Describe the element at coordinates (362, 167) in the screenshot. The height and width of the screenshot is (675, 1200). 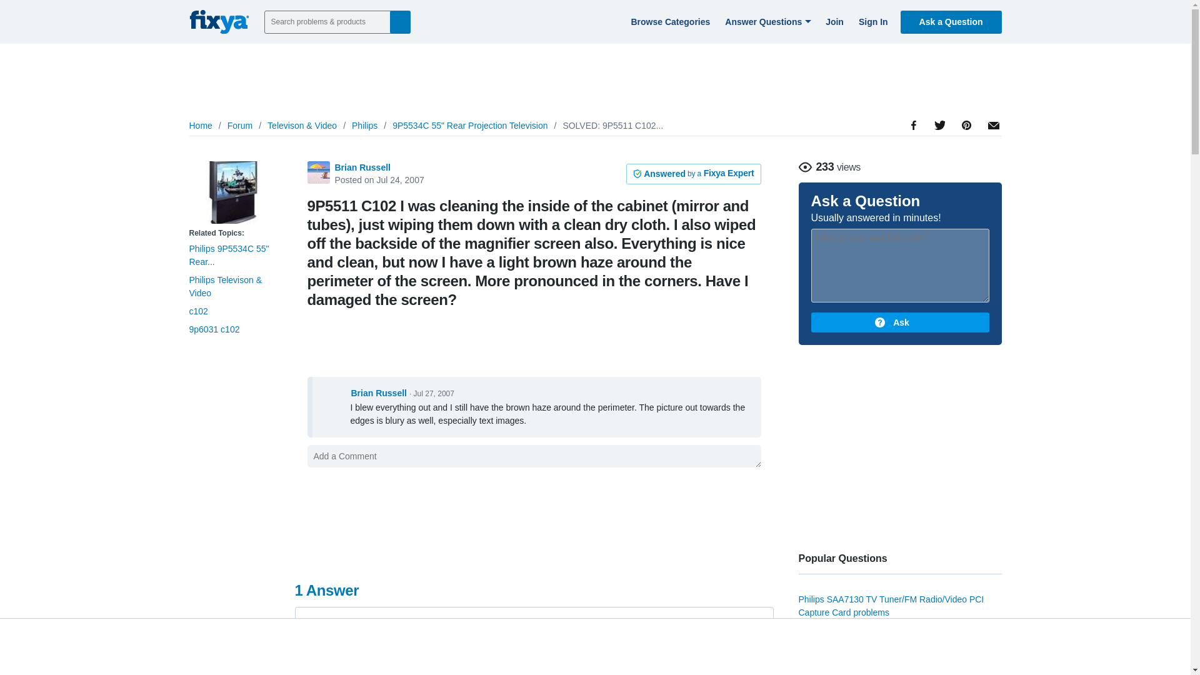
I see `Brian Russell` at that location.